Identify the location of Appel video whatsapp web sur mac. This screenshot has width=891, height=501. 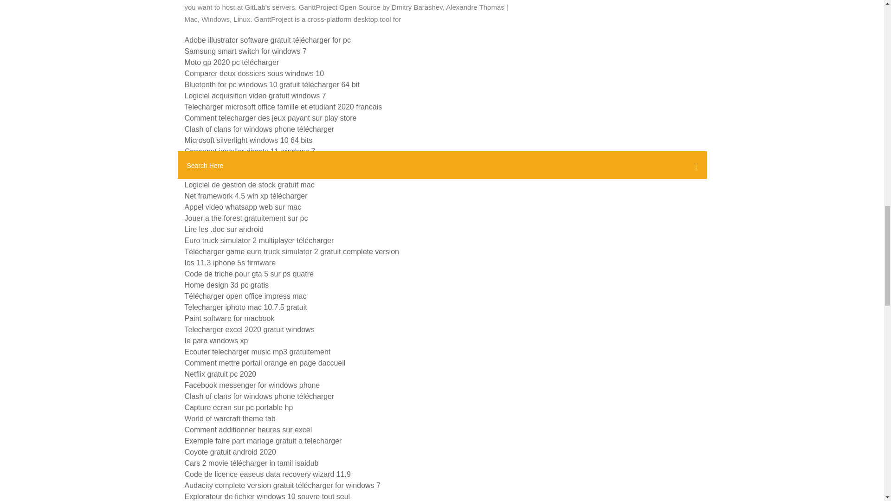
(243, 207).